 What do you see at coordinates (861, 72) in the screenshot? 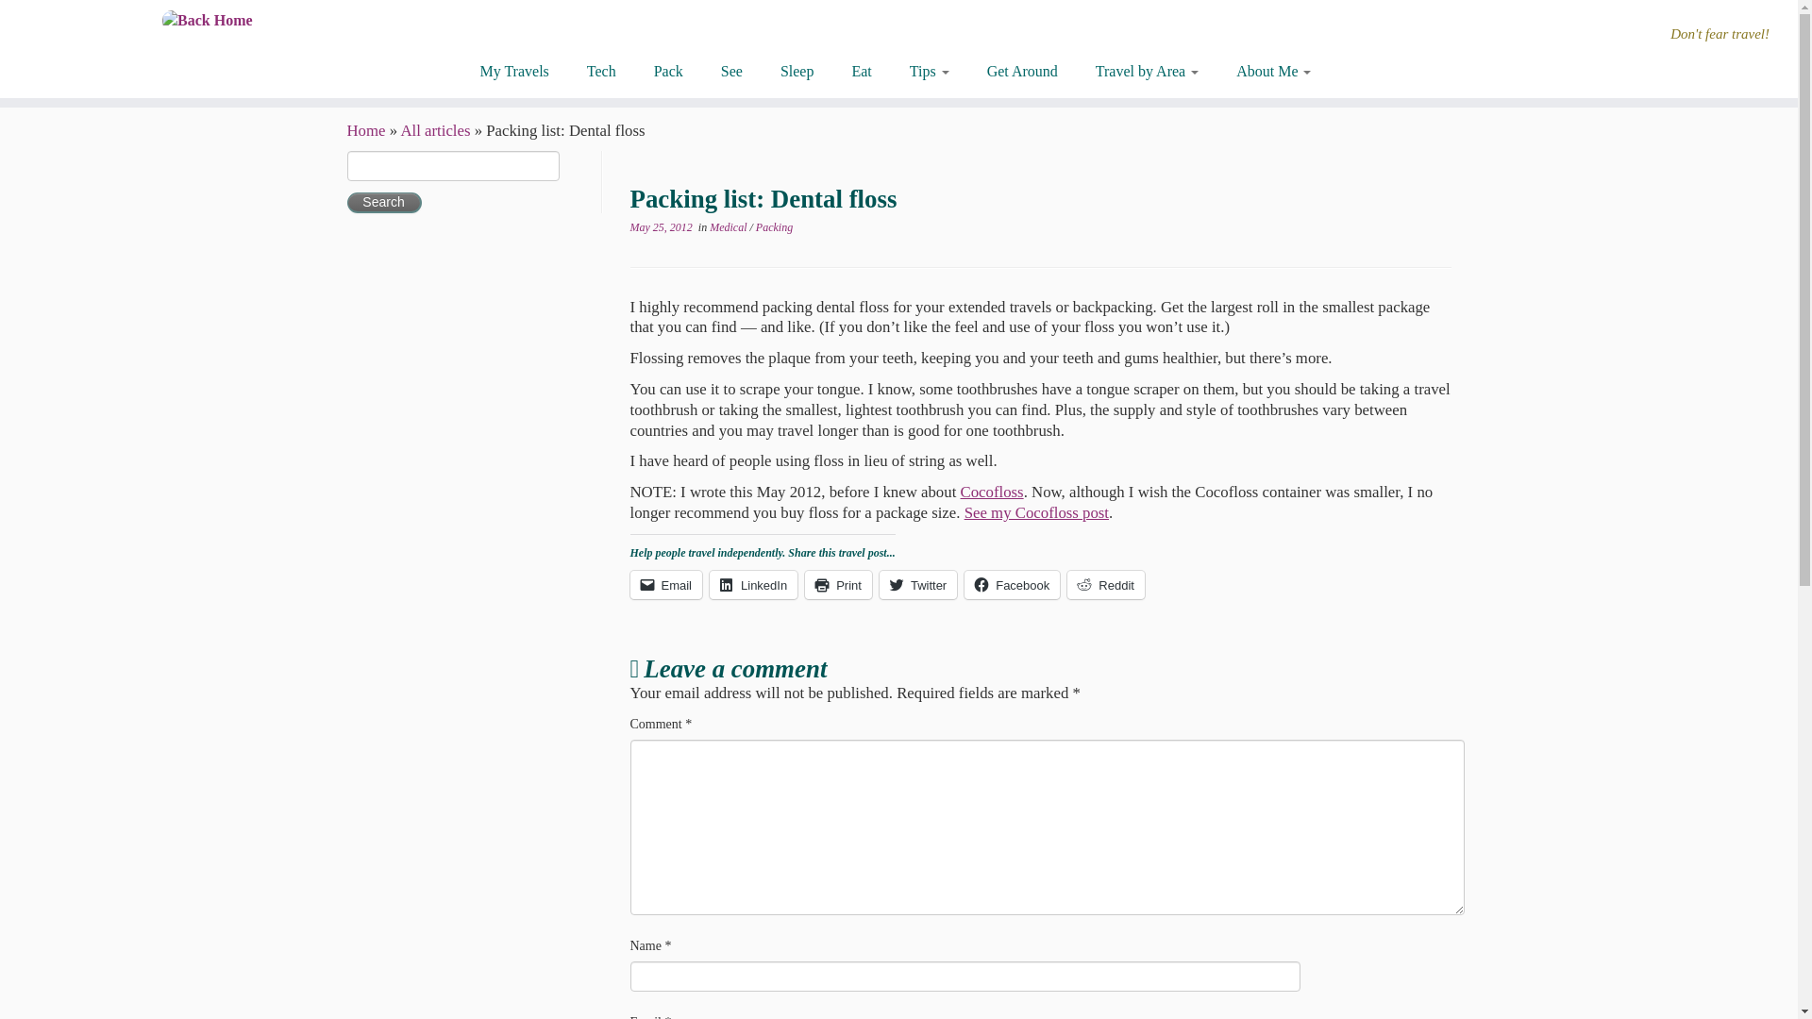
I see `Eat` at bounding box center [861, 72].